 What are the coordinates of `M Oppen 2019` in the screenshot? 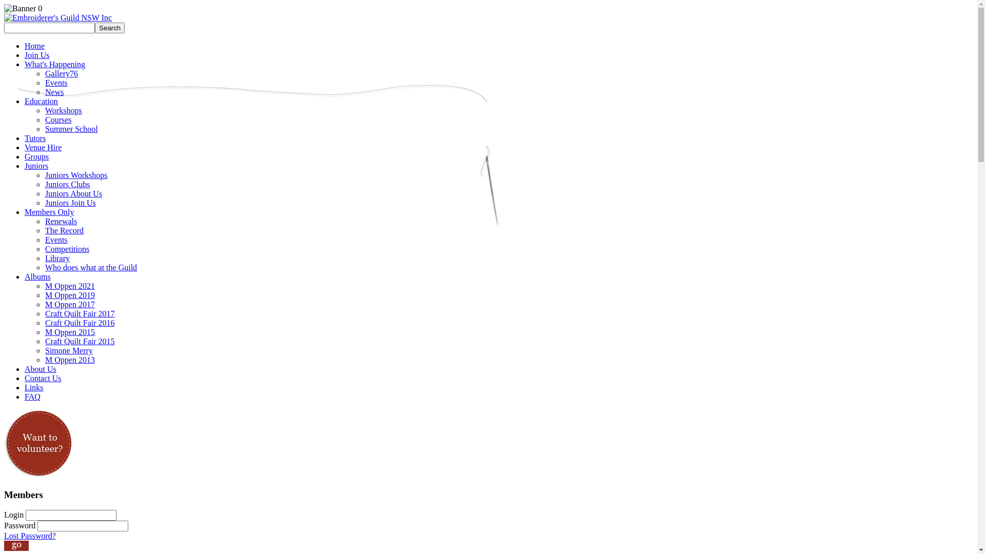 It's located at (70, 295).